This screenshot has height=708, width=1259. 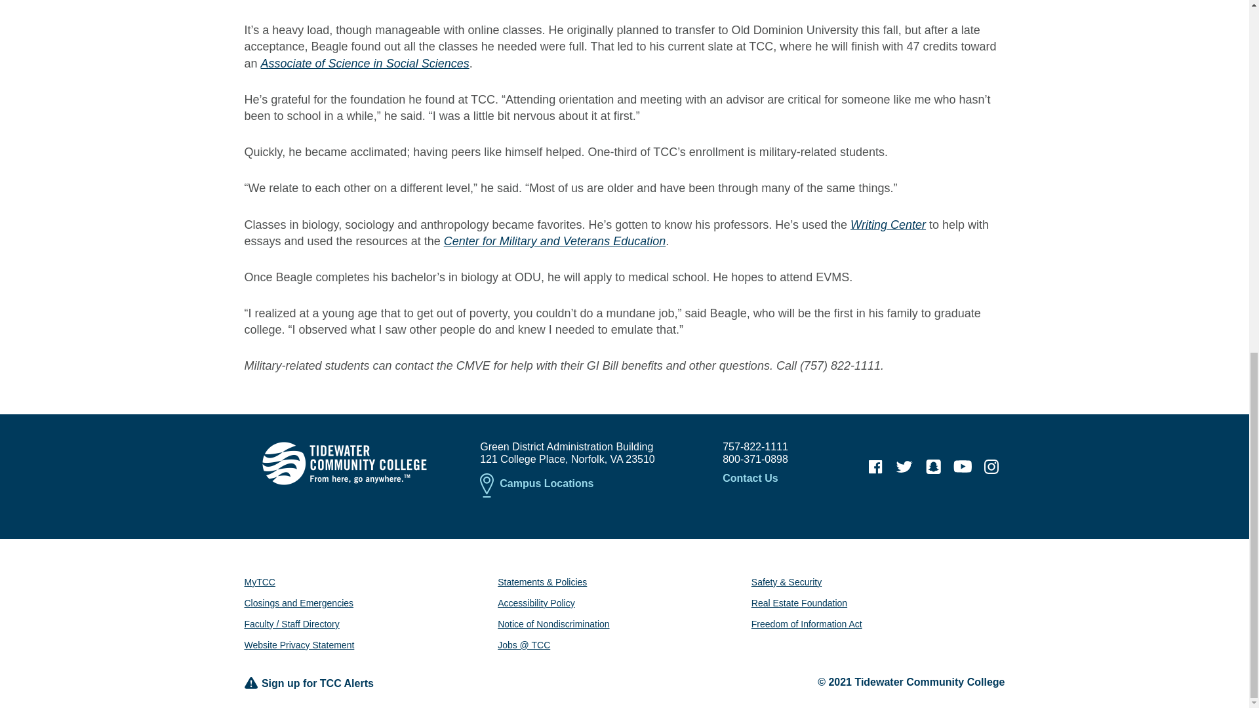 I want to click on TCC on Snapchat, so click(x=933, y=467).